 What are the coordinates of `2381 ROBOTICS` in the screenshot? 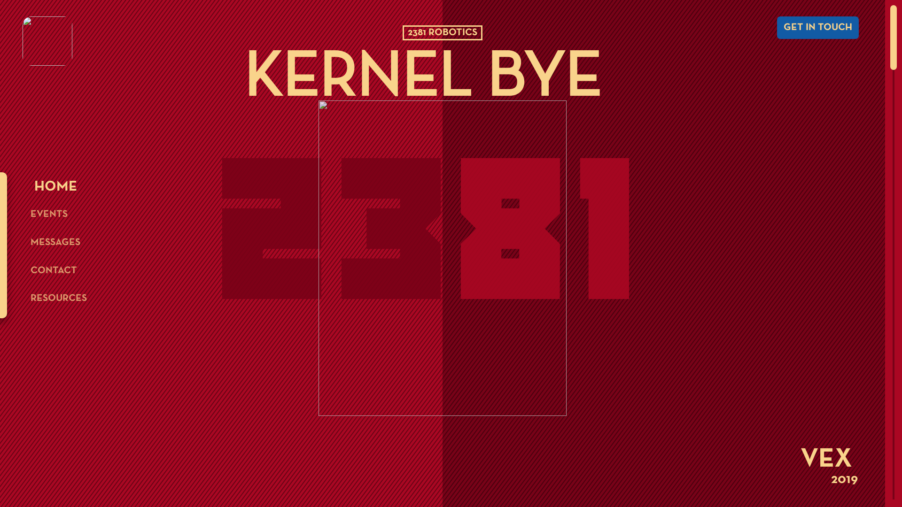 It's located at (443, 27).